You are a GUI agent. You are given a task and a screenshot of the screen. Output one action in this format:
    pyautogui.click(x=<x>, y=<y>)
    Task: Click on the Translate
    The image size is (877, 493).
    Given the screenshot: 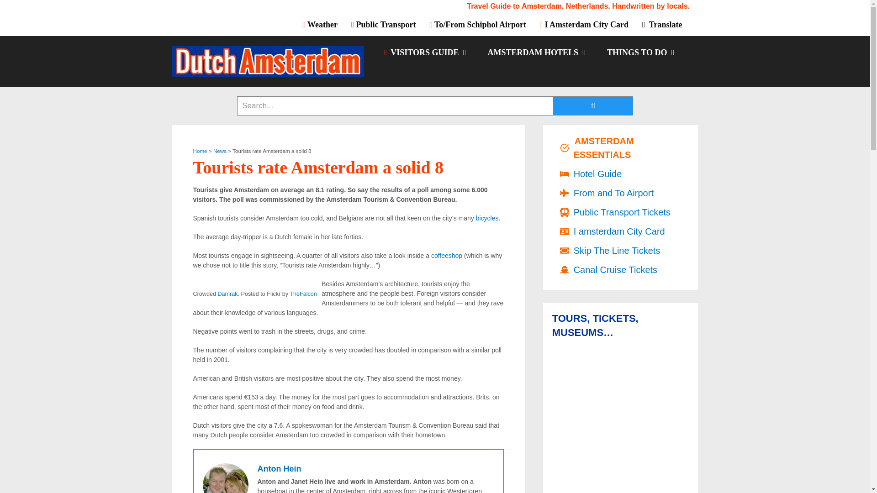 What is the action you would take?
    pyautogui.click(x=661, y=24)
    